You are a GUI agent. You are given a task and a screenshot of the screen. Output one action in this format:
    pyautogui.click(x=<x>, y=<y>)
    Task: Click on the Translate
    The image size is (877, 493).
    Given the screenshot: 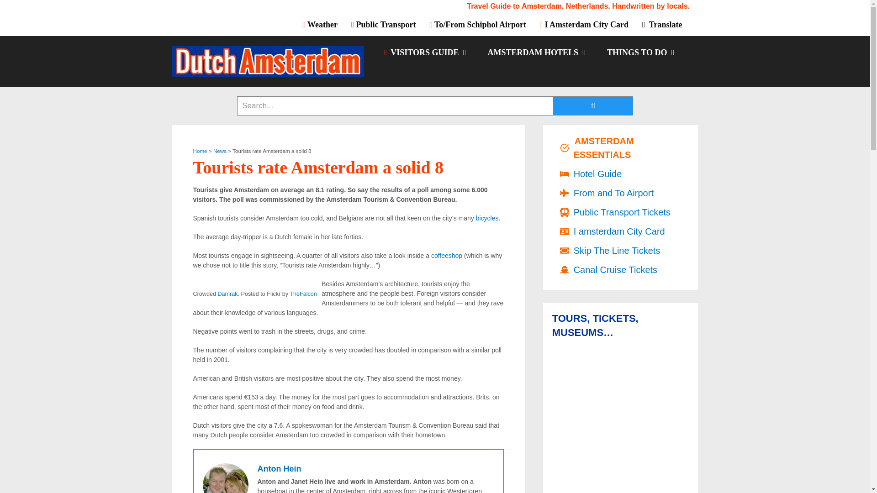 What is the action you would take?
    pyautogui.click(x=661, y=24)
    